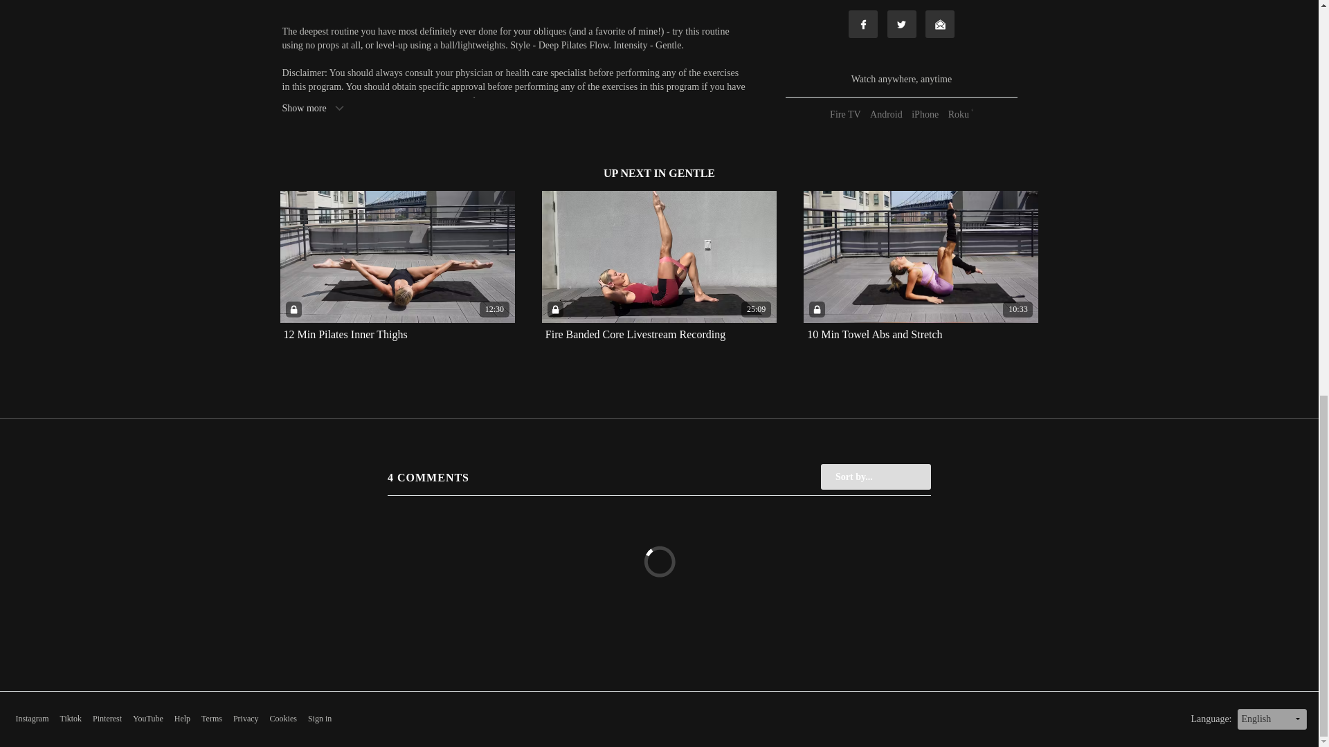 The image size is (1329, 747). I want to click on 12 Min Pilates Inner Thighs, so click(346, 335).